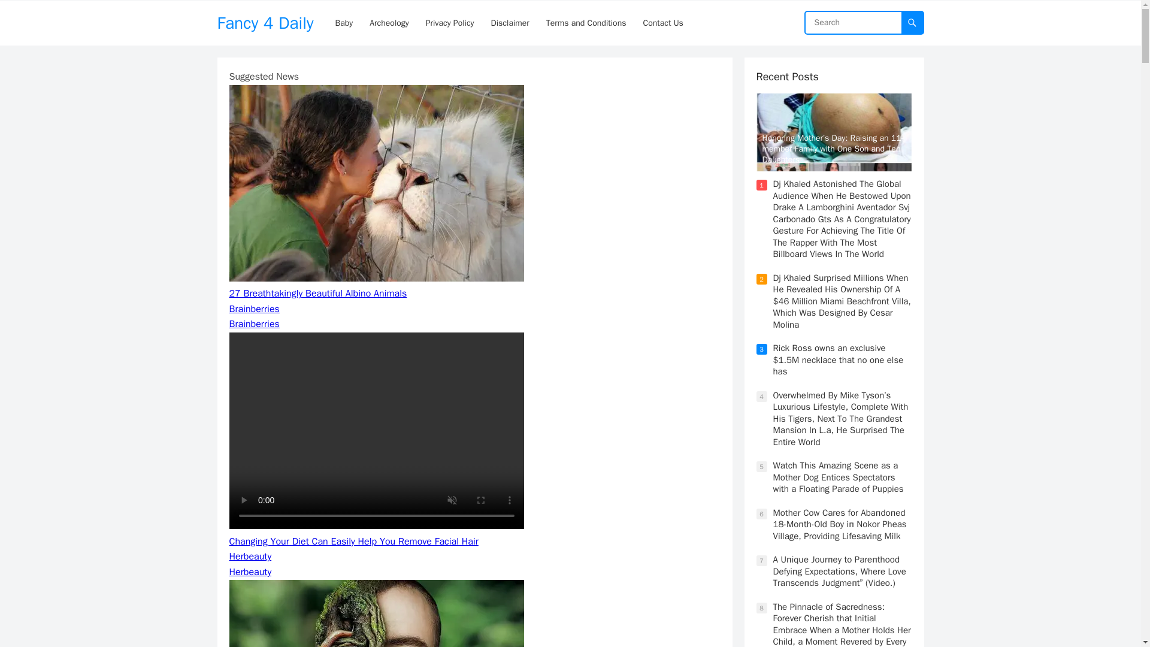 This screenshot has width=1150, height=647. Describe the element at coordinates (662, 23) in the screenshot. I see `Contact Us` at that location.